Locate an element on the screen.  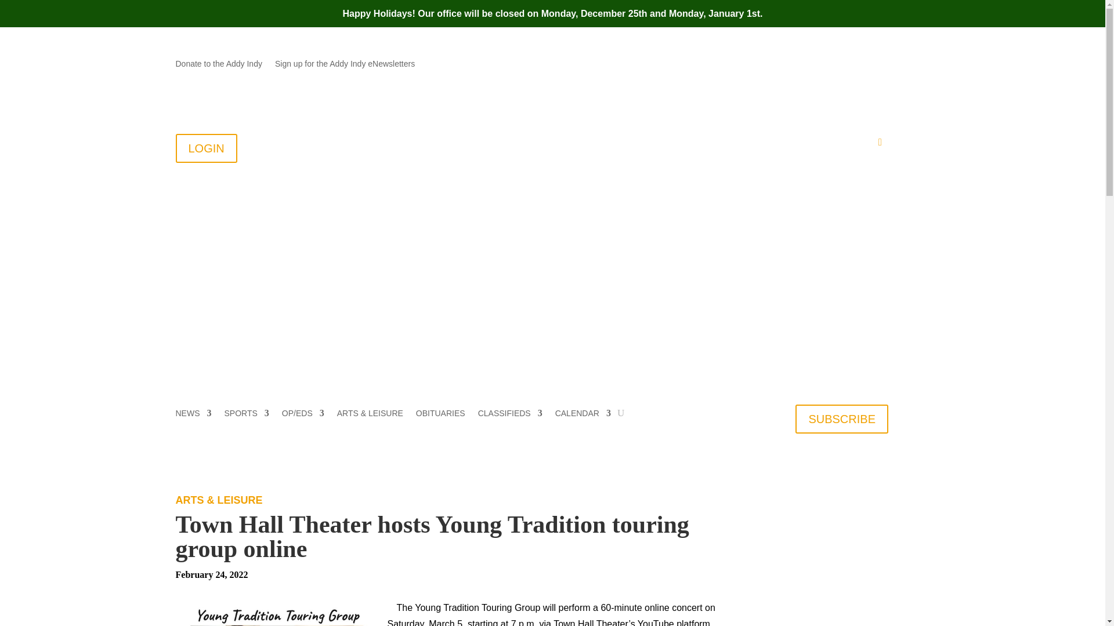
Follow on X is located at coordinates (856, 64).